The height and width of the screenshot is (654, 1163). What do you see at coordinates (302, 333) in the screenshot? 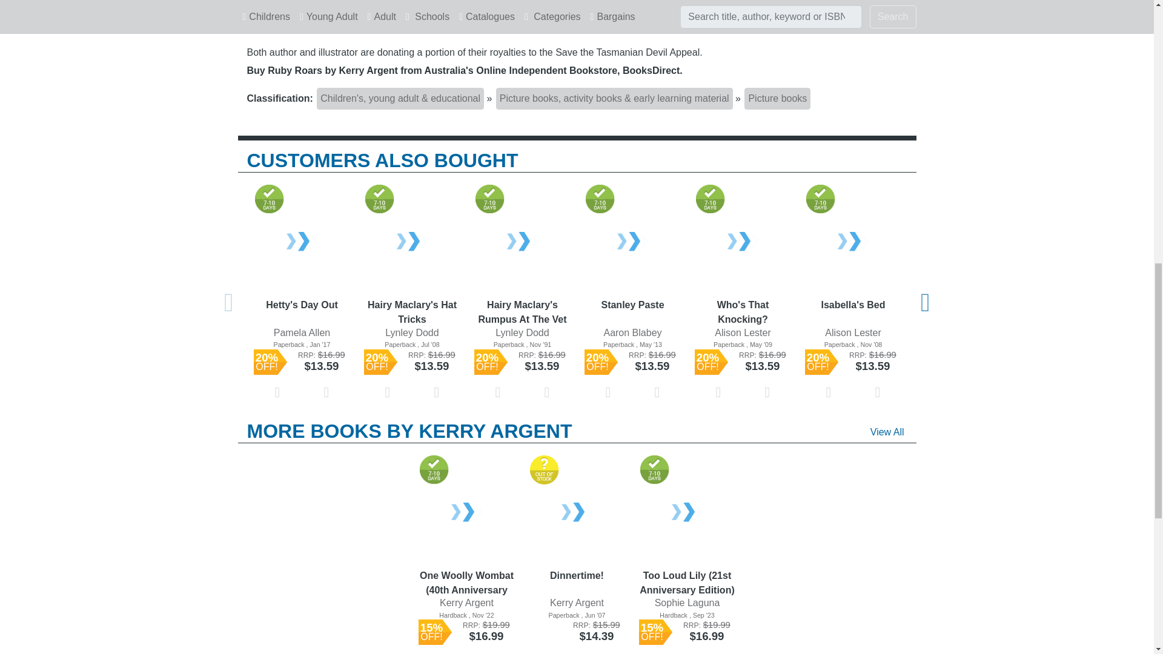
I see `View other books by author Pamela Allen` at bounding box center [302, 333].